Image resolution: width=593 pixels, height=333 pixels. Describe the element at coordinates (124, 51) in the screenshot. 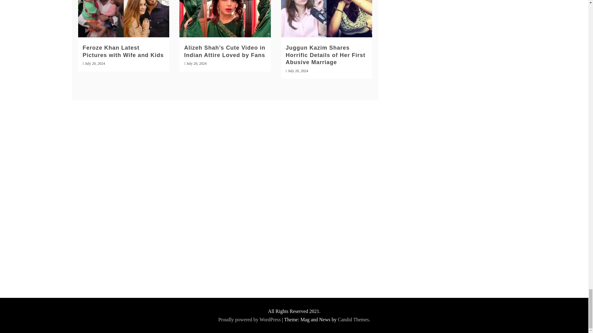

I see `Feroze Khan Latest Pictures with Wife and Kids` at that location.